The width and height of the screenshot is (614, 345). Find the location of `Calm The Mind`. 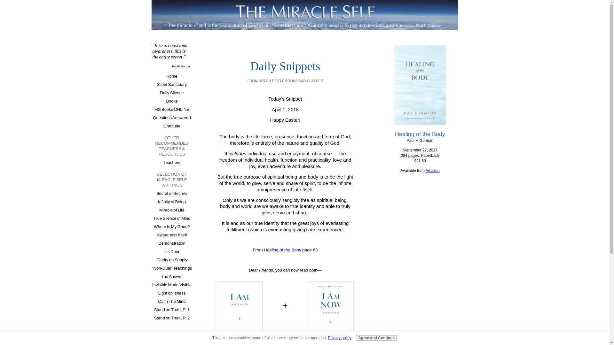

Calm The Mind is located at coordinates (172, 301).